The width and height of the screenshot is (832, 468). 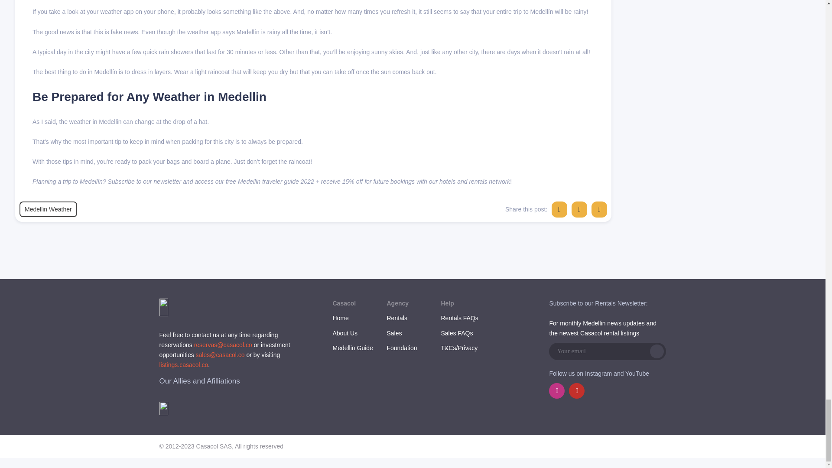 What do you see at coordinates (579, 209) in the screenshot?
I see `Share to Twitter` at bounding box center [579, 209].